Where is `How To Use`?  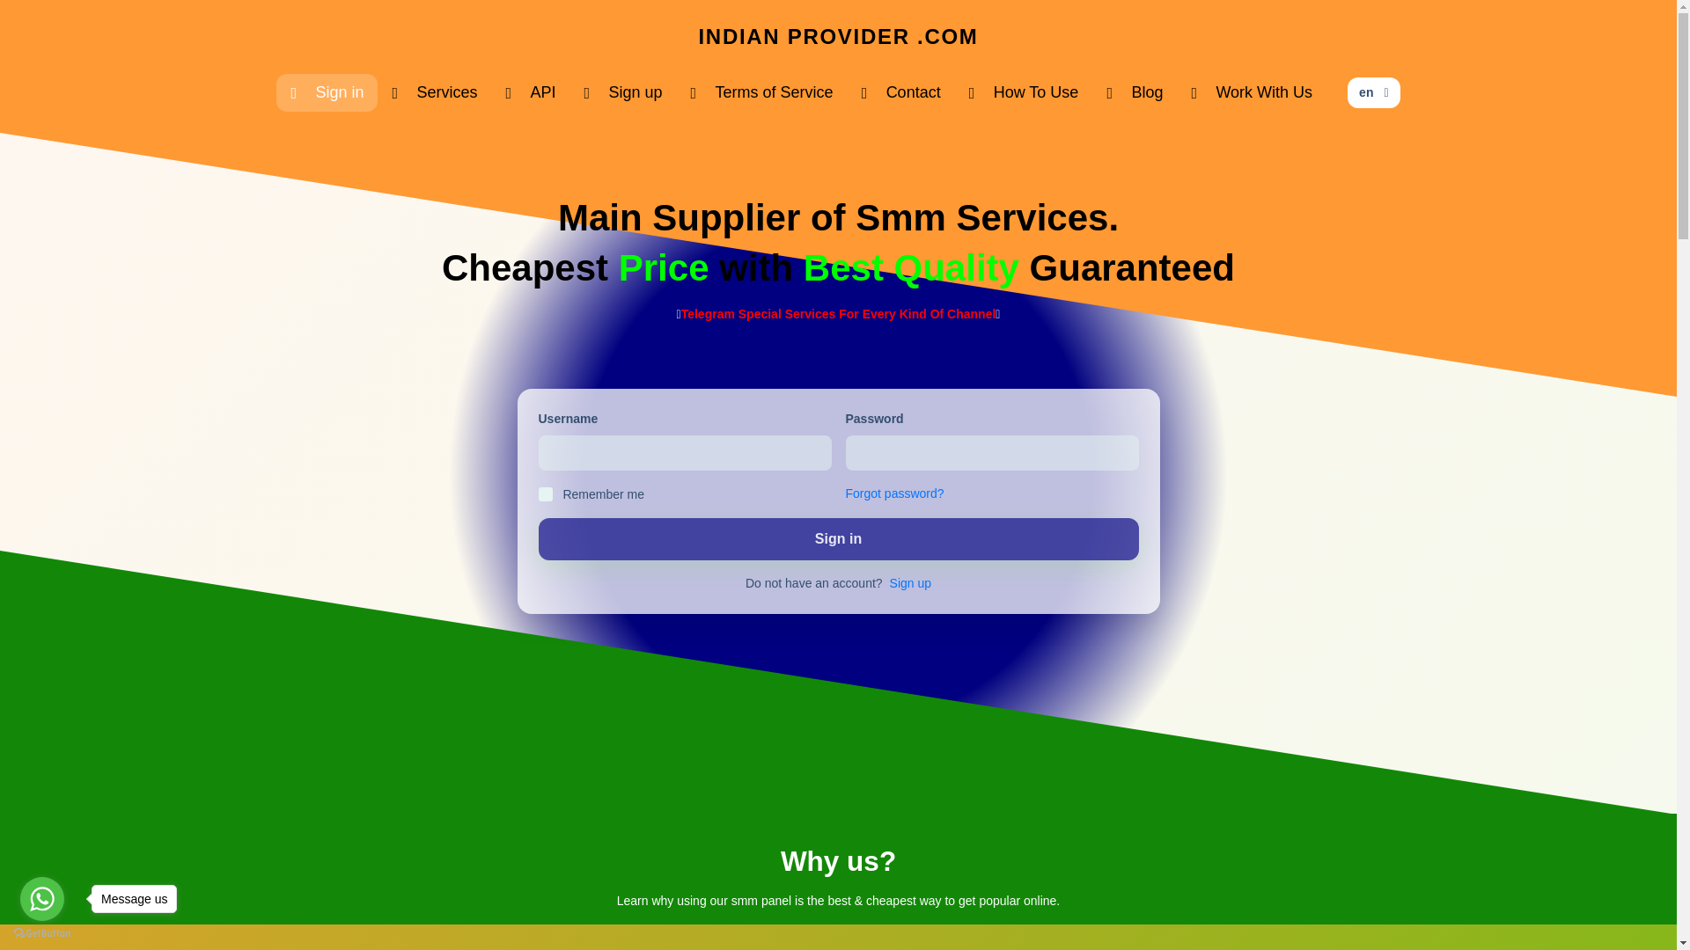 How To Use is located at coordinates (1024, 93).